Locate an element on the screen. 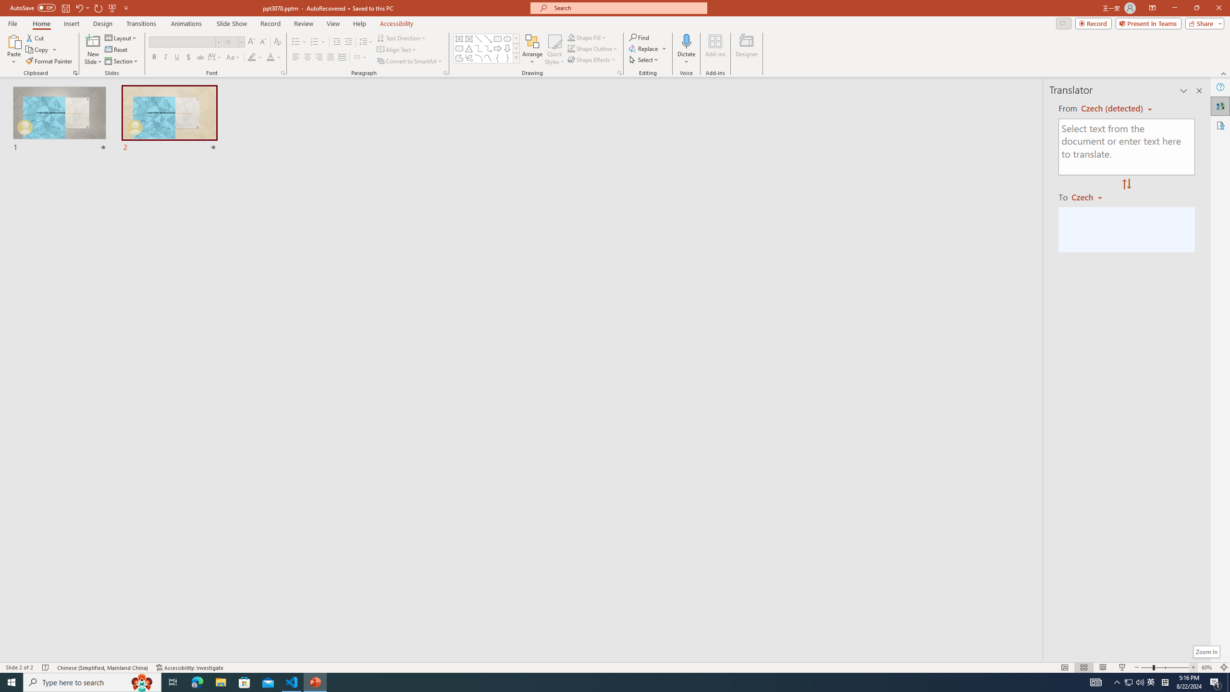 The height and width of the screenshot is (692, 1230). Zoom 60% is located at coordinates (1208, 667).